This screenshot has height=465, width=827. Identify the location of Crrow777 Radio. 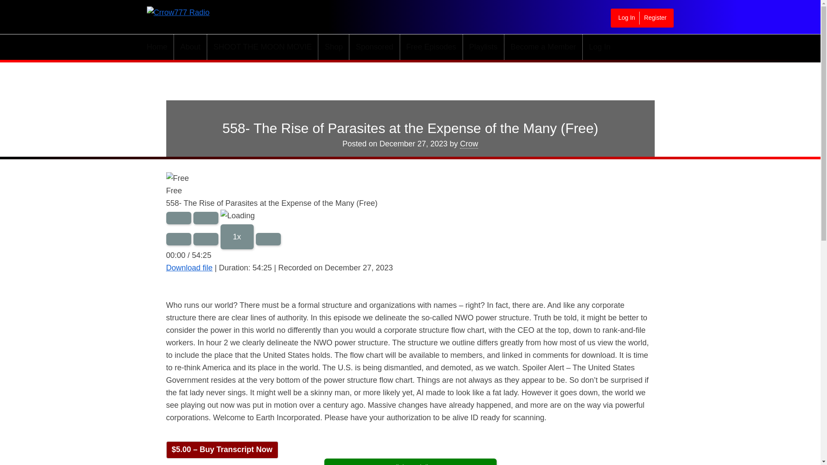
(196, 15).